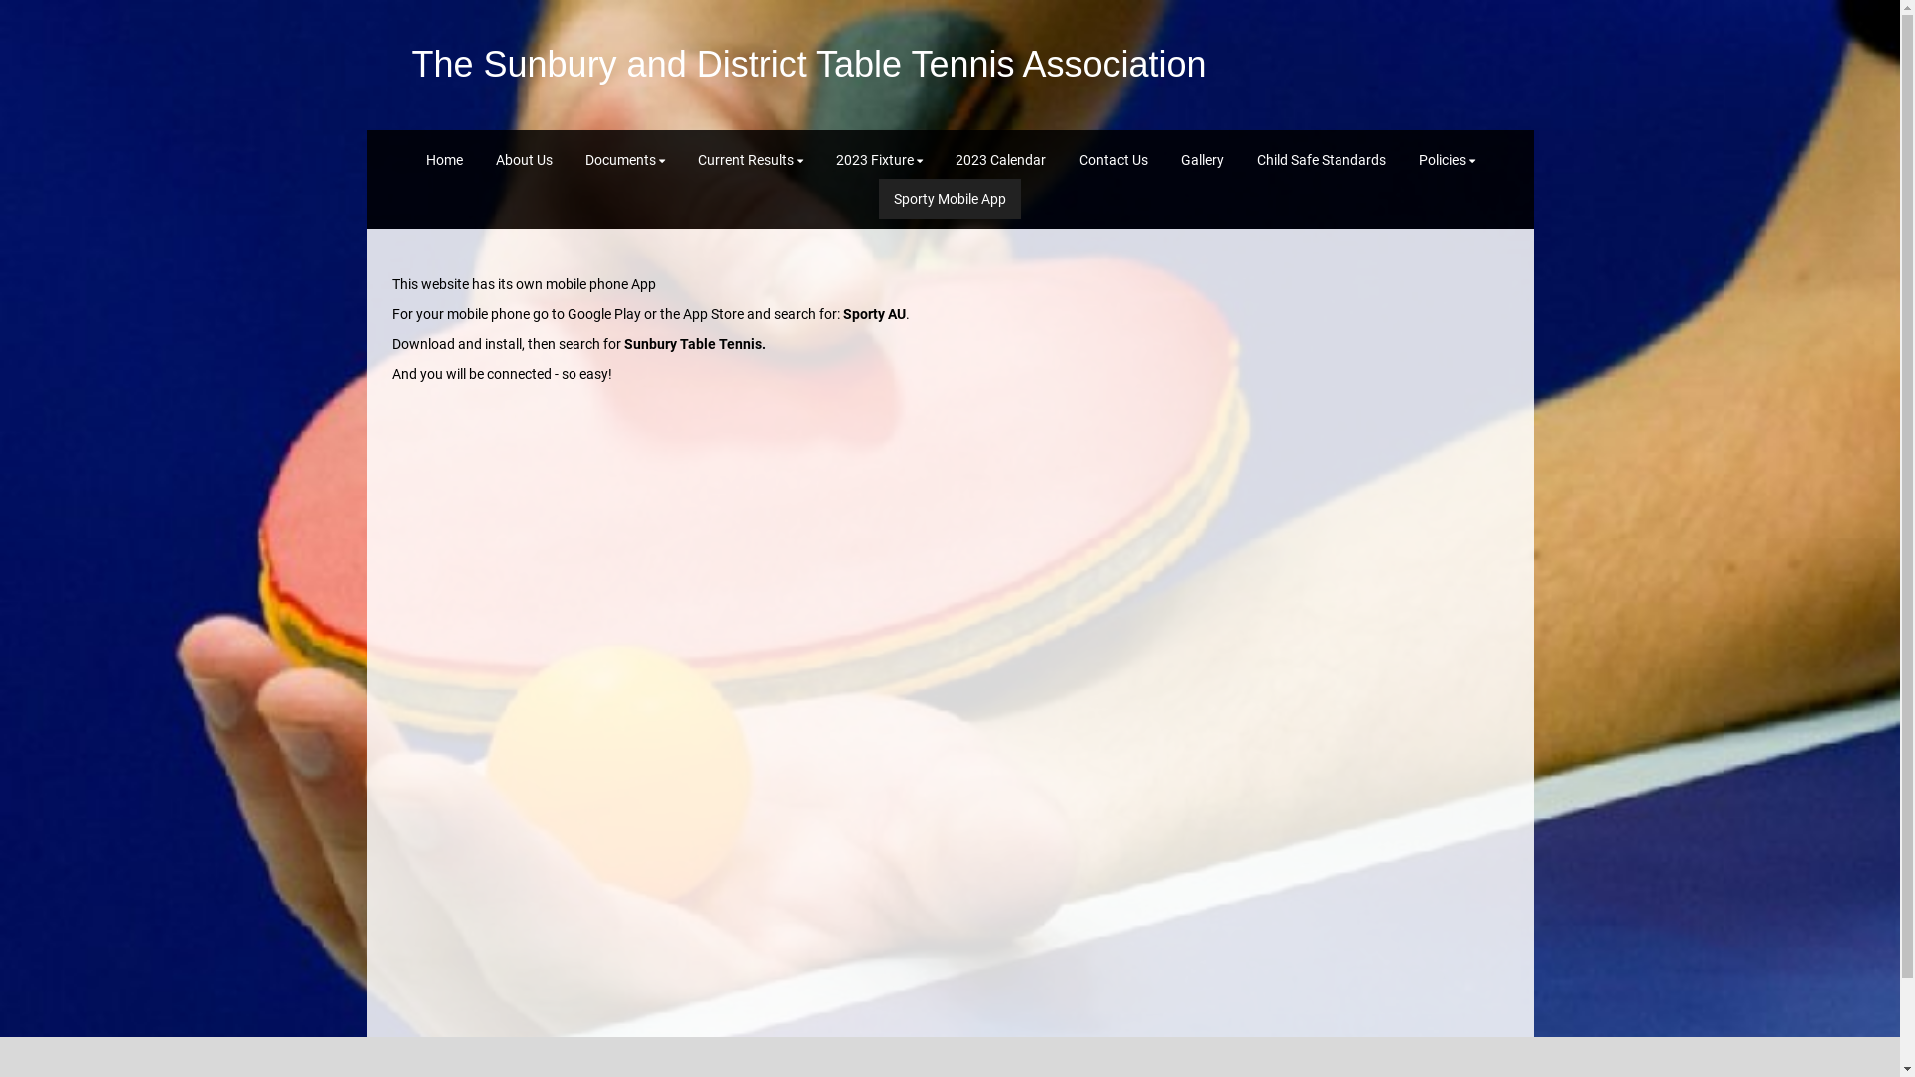 The height and width of the screenshot is (1077, 1915). Describe the element at coordinates (1321, 160) in the screenshot. I see `Child Safe Standards` at that location.